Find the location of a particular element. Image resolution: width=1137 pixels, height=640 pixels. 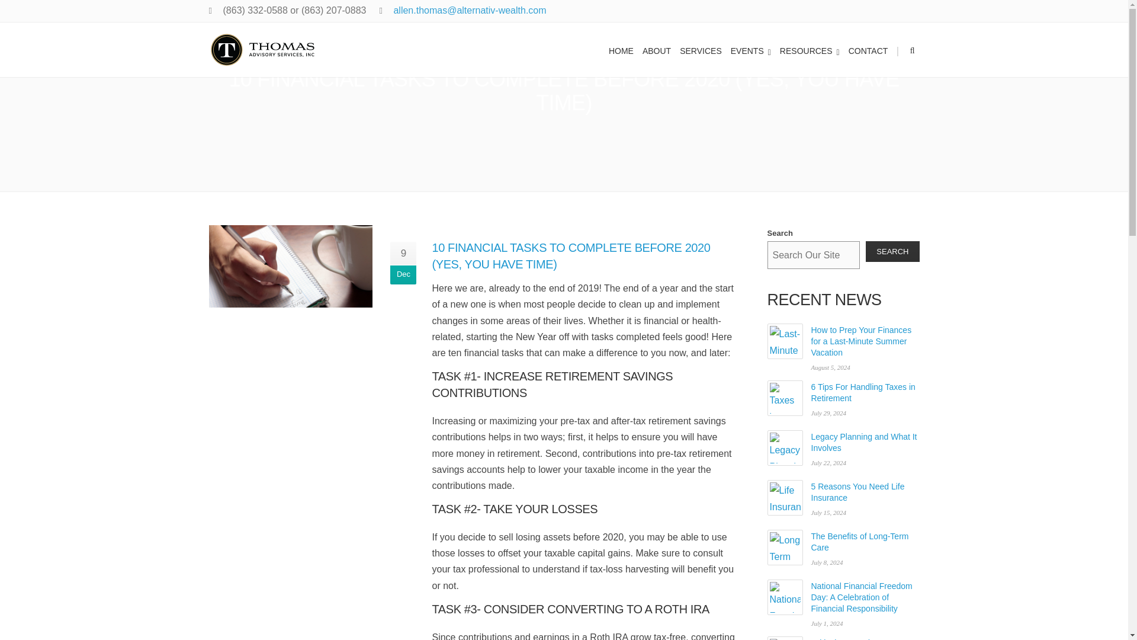

6 Tips For Handling Taxes in Retirement is located at coordinates (785, 398).